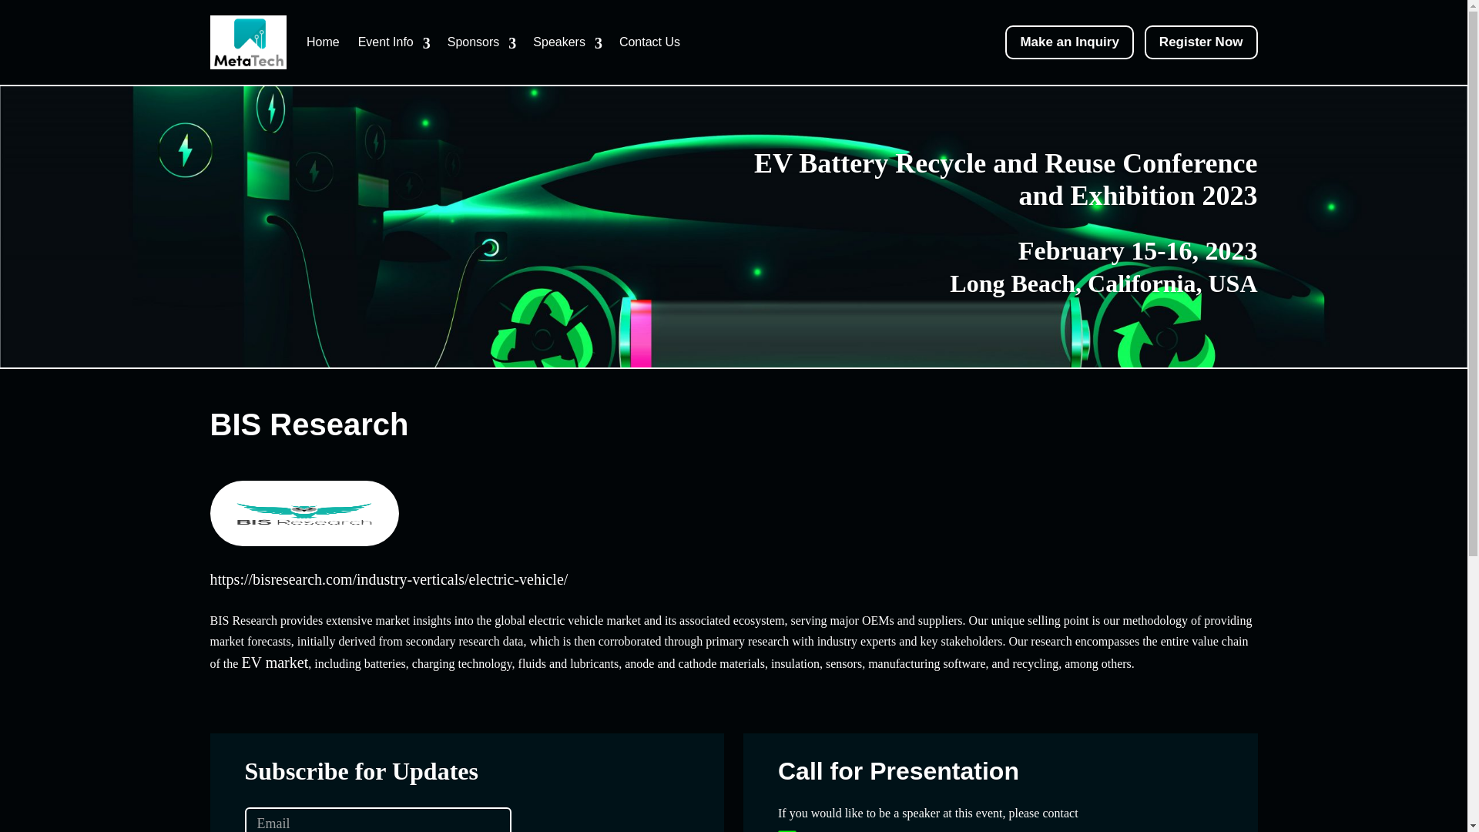 This screenshot has width=1479, height=832. Describe the element at coordinates (390, 42) in the screenshot. I see `Event Info` at that location.